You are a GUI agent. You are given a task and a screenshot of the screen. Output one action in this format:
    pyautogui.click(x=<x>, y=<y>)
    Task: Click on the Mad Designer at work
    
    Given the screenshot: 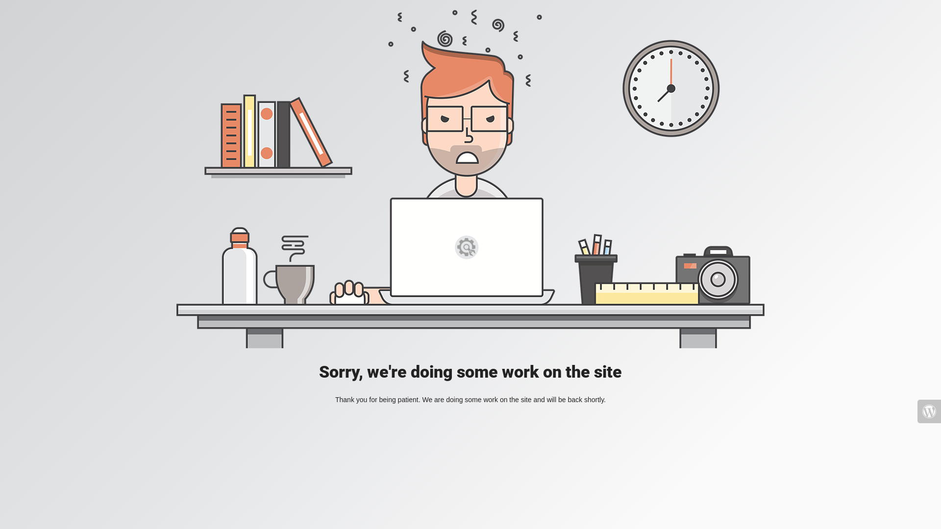 What is the action you would take?
    pyautogui.click(x=470, y=179)
    